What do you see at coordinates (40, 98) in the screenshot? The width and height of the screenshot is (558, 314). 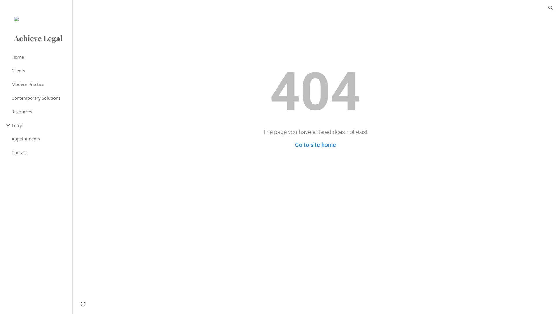 I see `Contemporary Solutions` at bounding box center [40, 98].